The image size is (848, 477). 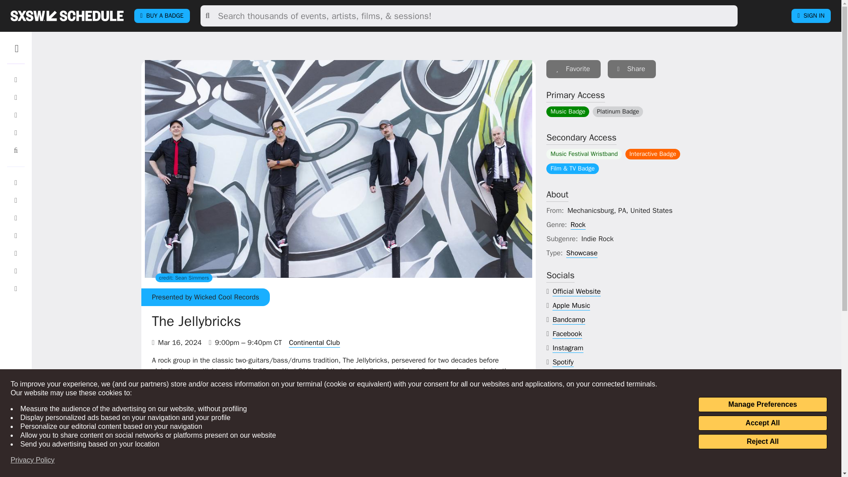 I want to click on bandcamp, so click(x=569, y=320).